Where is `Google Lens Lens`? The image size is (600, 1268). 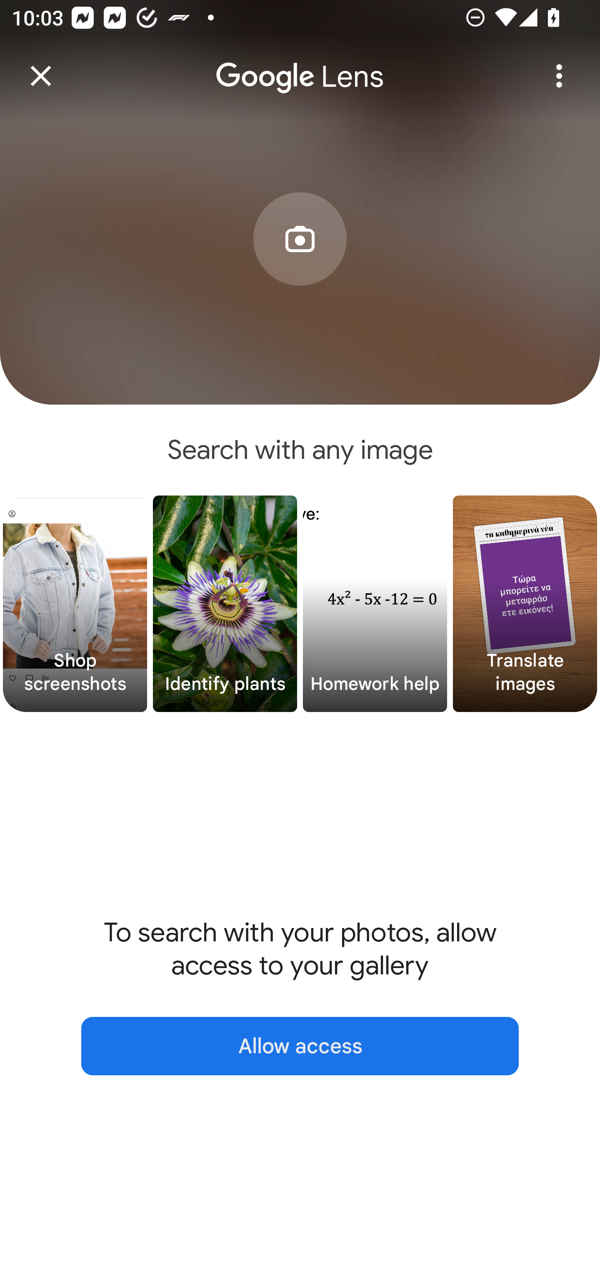 Google Lens Lens is located at coordinates (300, 65).